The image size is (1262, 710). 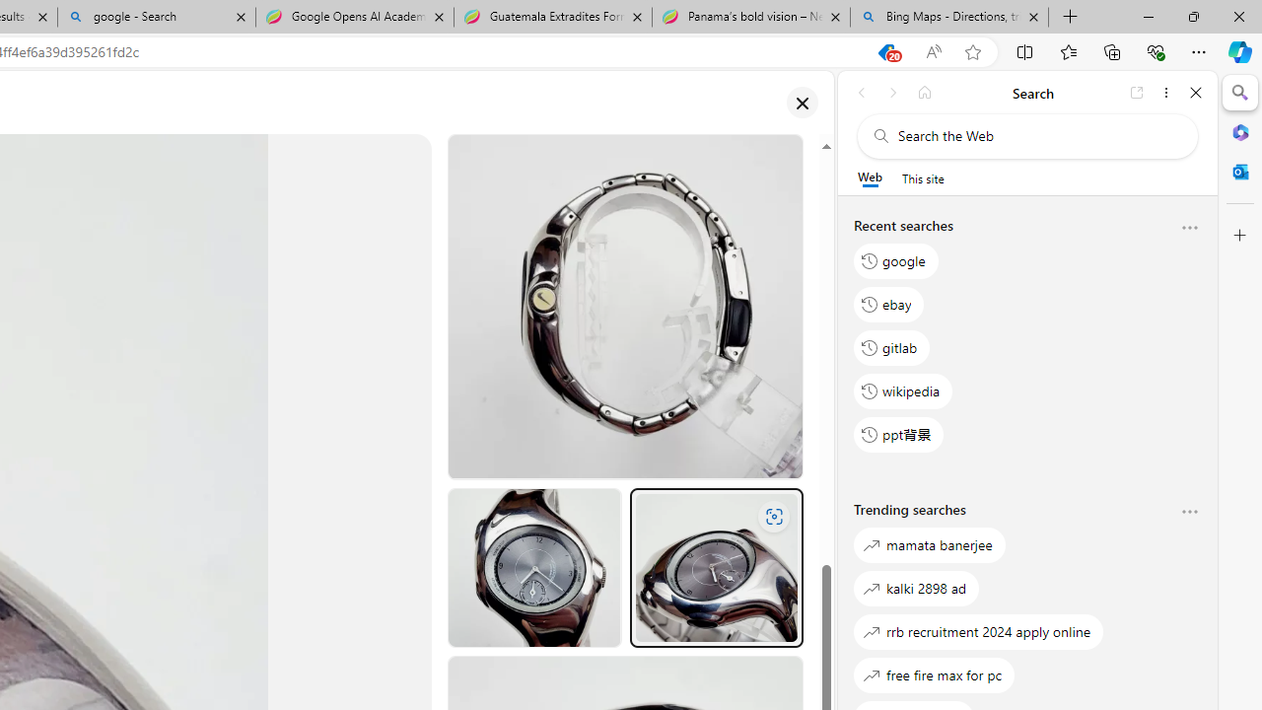 What do you see at coordinates (802, 103) in the screenshot?
I see `Close image gallery dialog` at bounding box center [802, 103].